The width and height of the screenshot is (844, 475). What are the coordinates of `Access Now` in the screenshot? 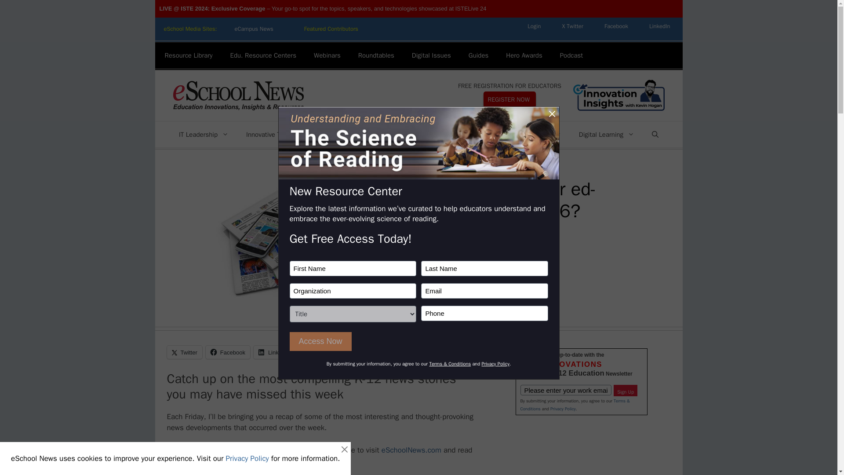 It's located at (320, 341).